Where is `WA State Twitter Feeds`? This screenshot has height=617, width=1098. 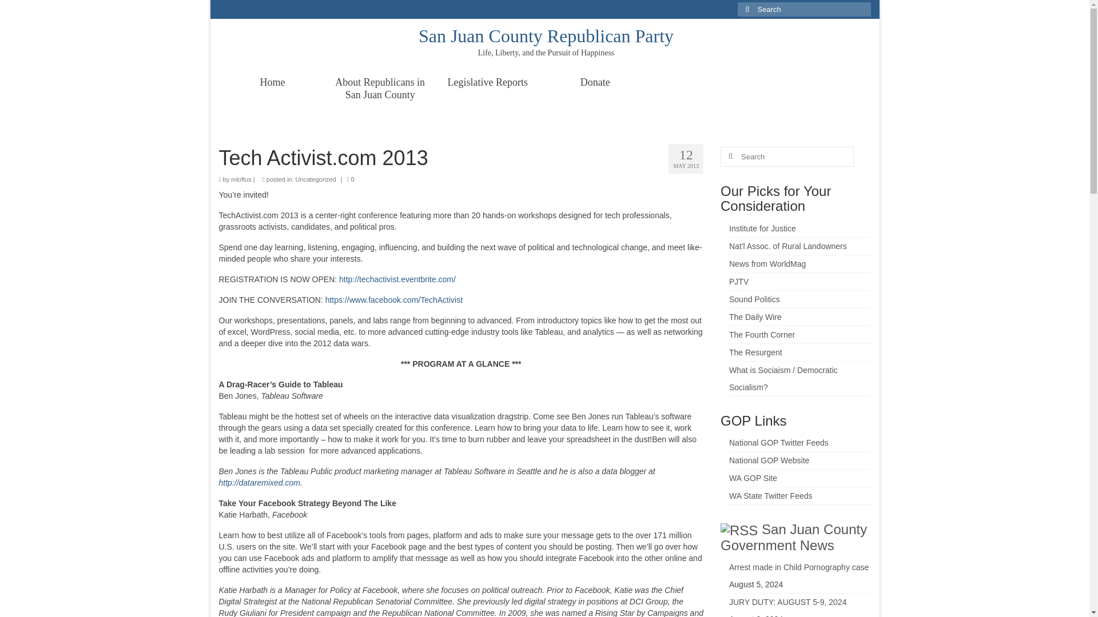
WA State Twitter Feeds is located at coordinates (770, 495).